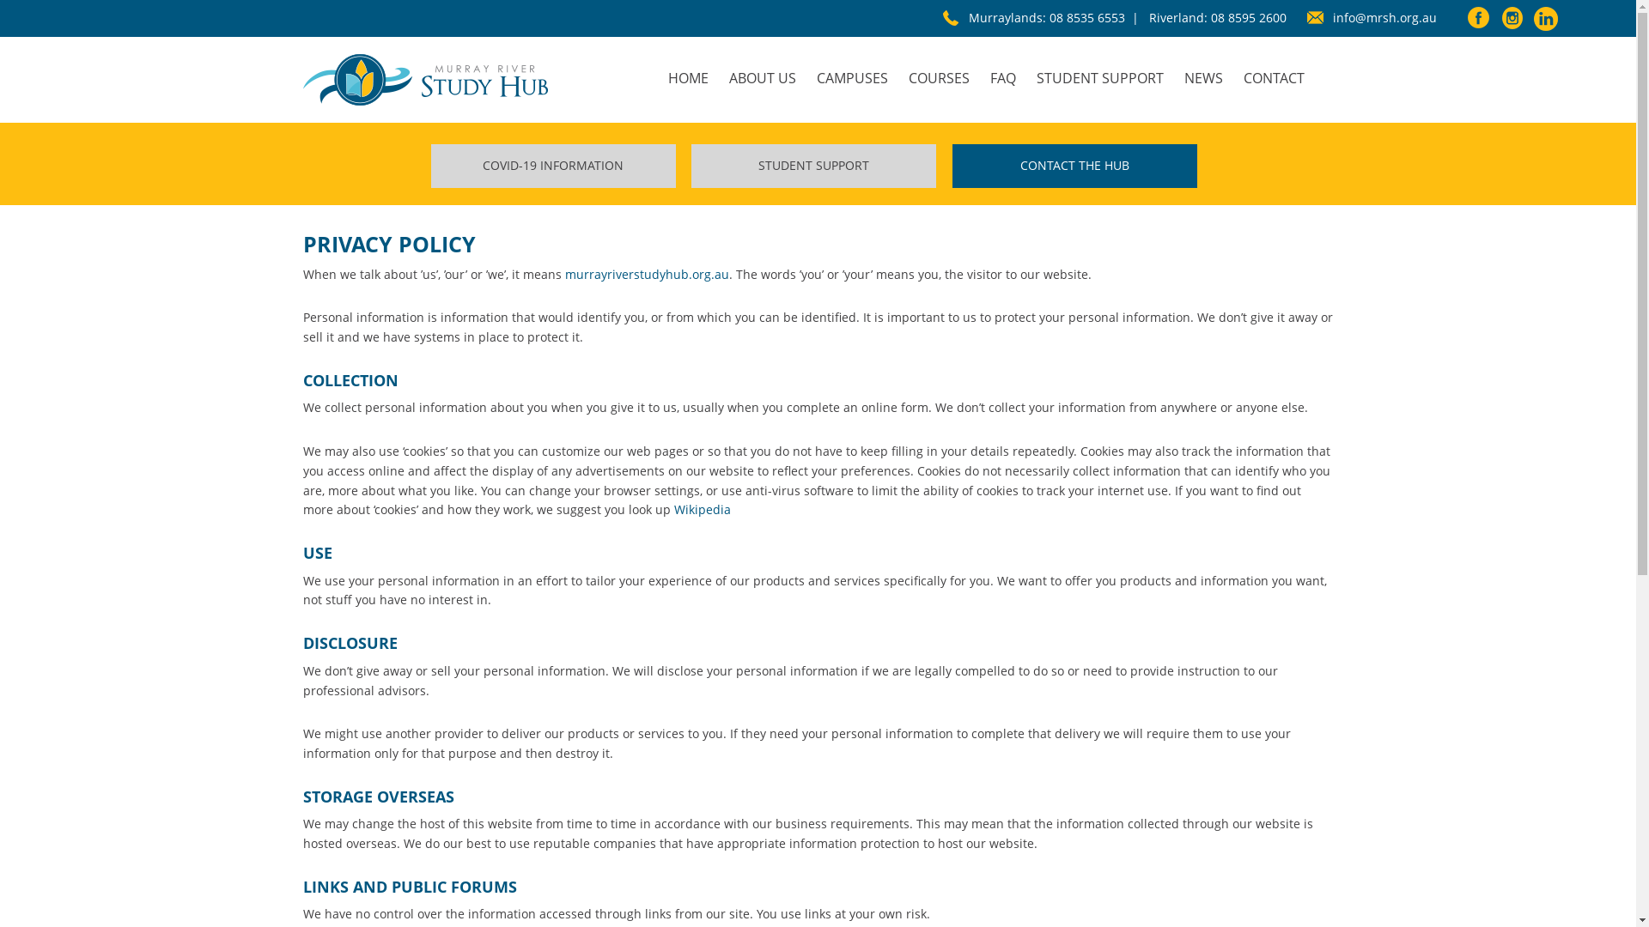  What do you see at coordinates (648, 275) in the screenshot?
I see `murrayriverstudyhub.org.au` at bounding box center [648, 275].